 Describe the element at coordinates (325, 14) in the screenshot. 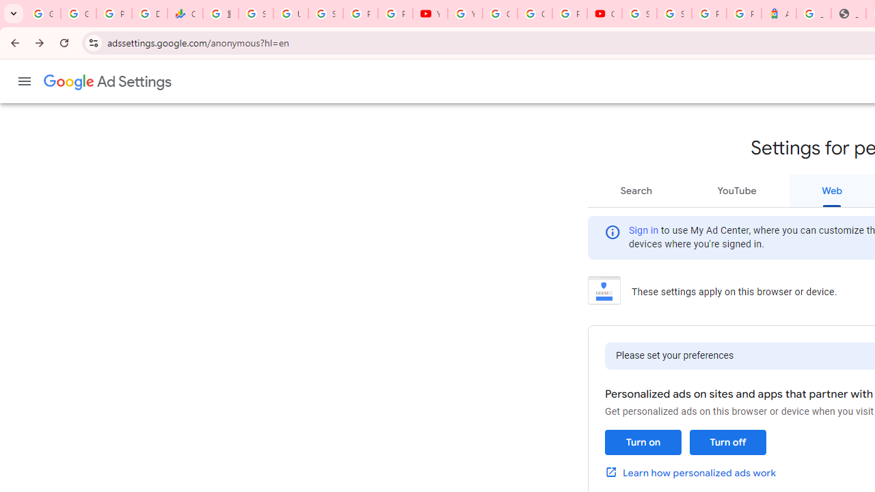

I see `Sign in - Google Accounts` at that location.